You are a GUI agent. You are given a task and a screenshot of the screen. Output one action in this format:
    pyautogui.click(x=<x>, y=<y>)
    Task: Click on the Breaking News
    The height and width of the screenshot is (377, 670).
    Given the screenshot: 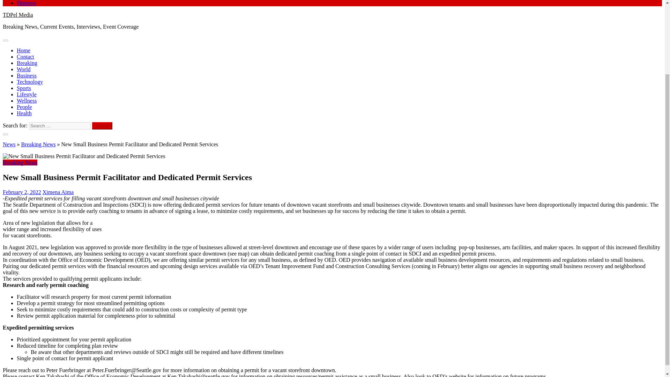 What is the action you would take?
    pyautogui.click(x=38, y=145)
    